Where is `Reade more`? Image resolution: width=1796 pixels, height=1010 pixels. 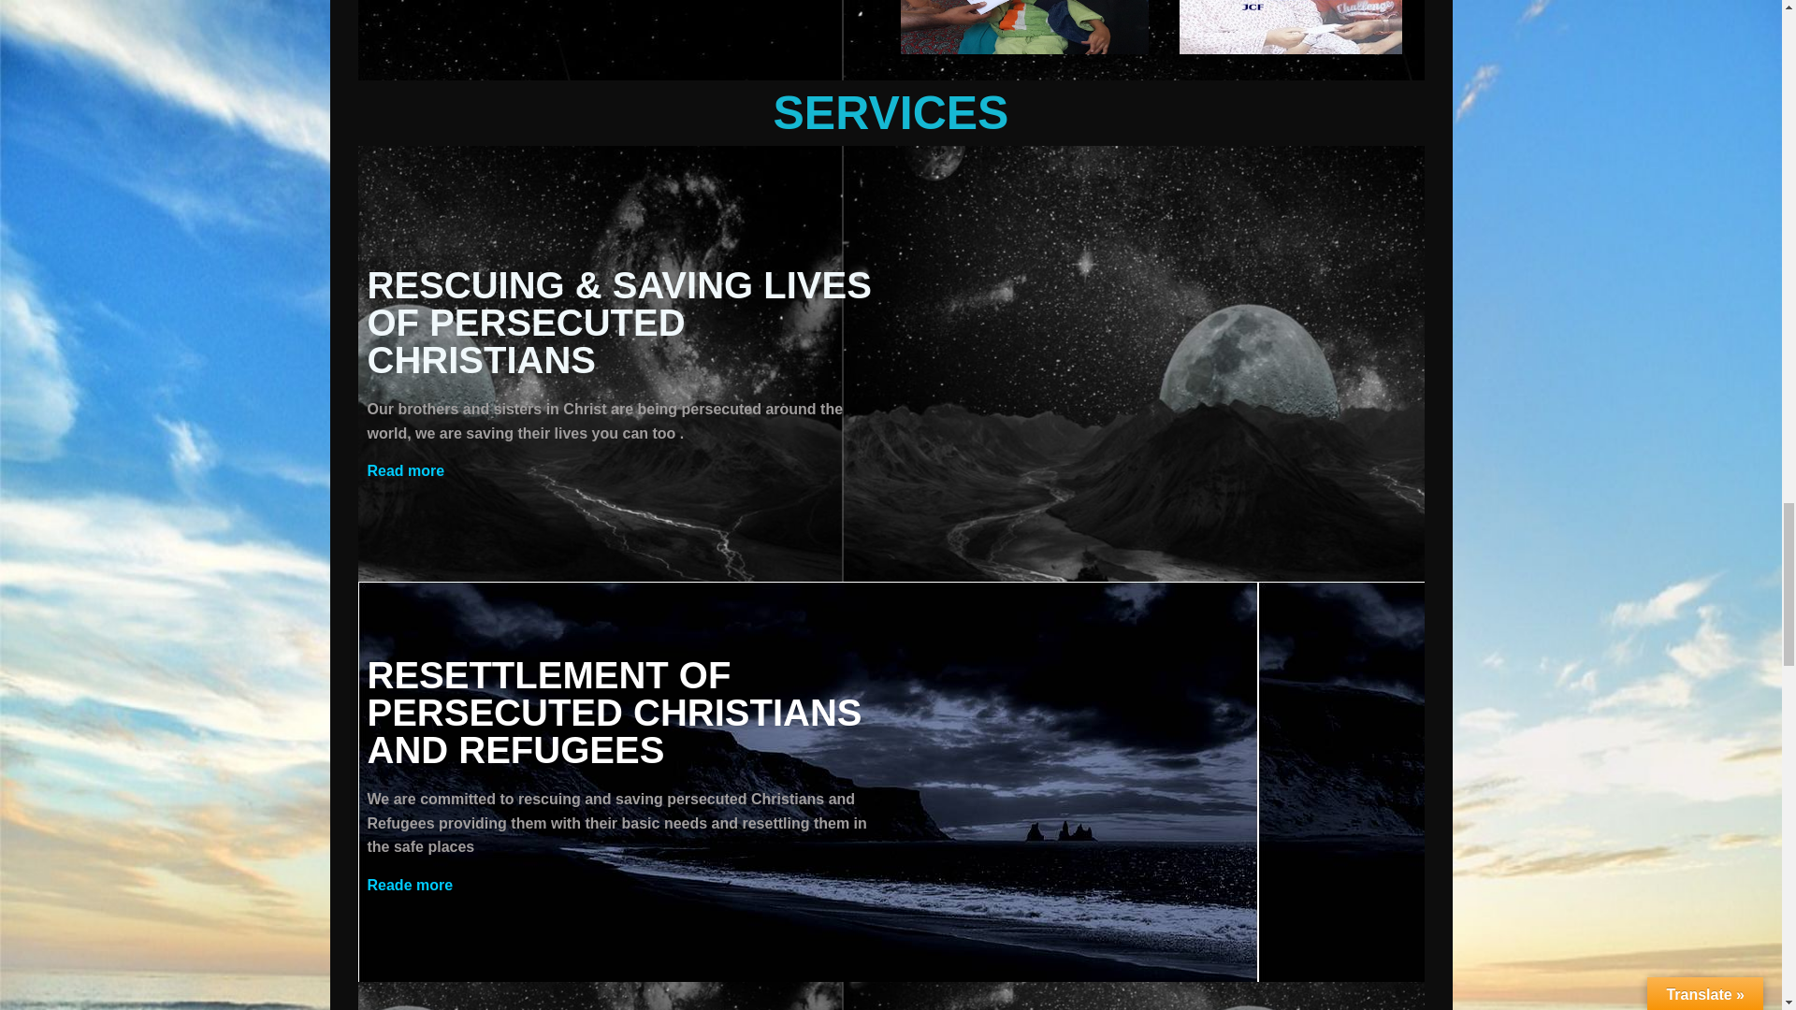
Reade more is located at coordinates (409, 885).